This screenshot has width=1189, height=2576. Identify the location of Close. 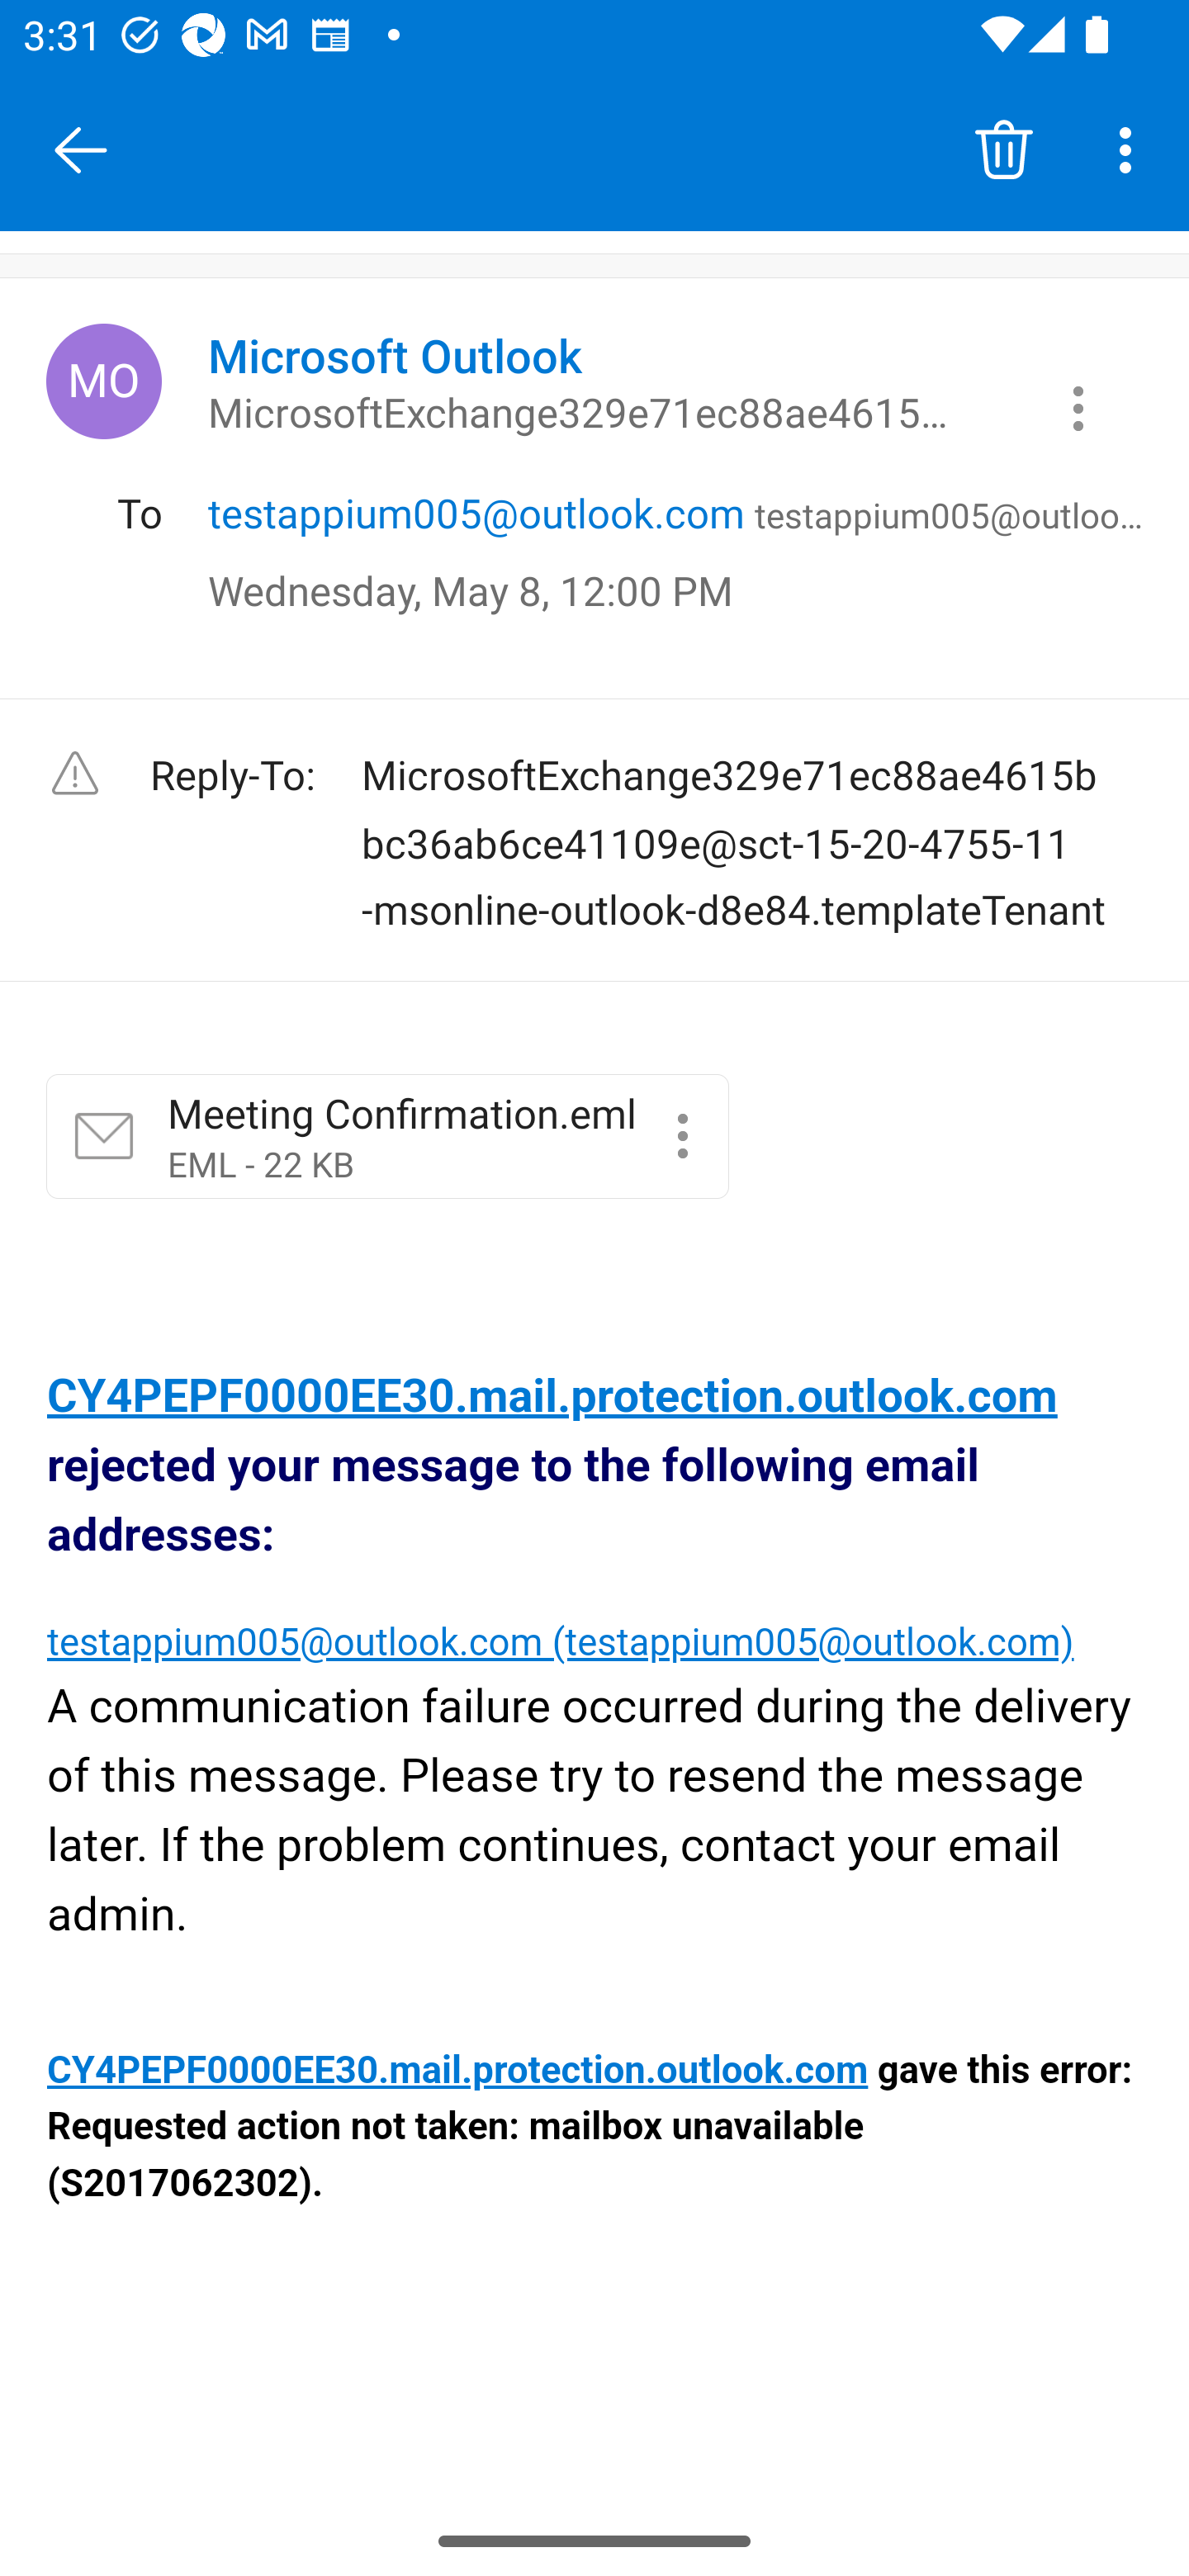
(81, 150).